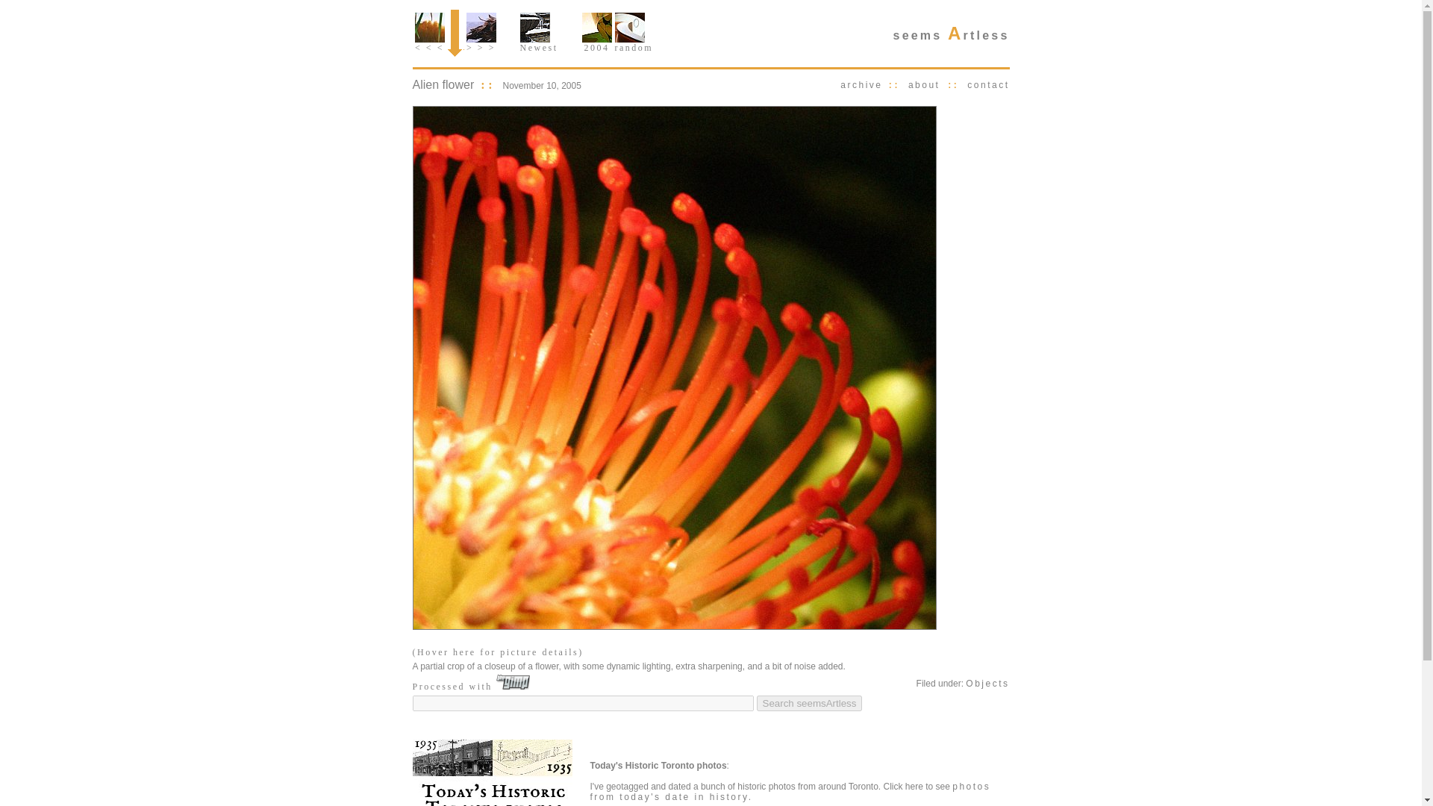 This screenshot has height=806, width=1433. I want to click on Processed with, so click(471, 686).